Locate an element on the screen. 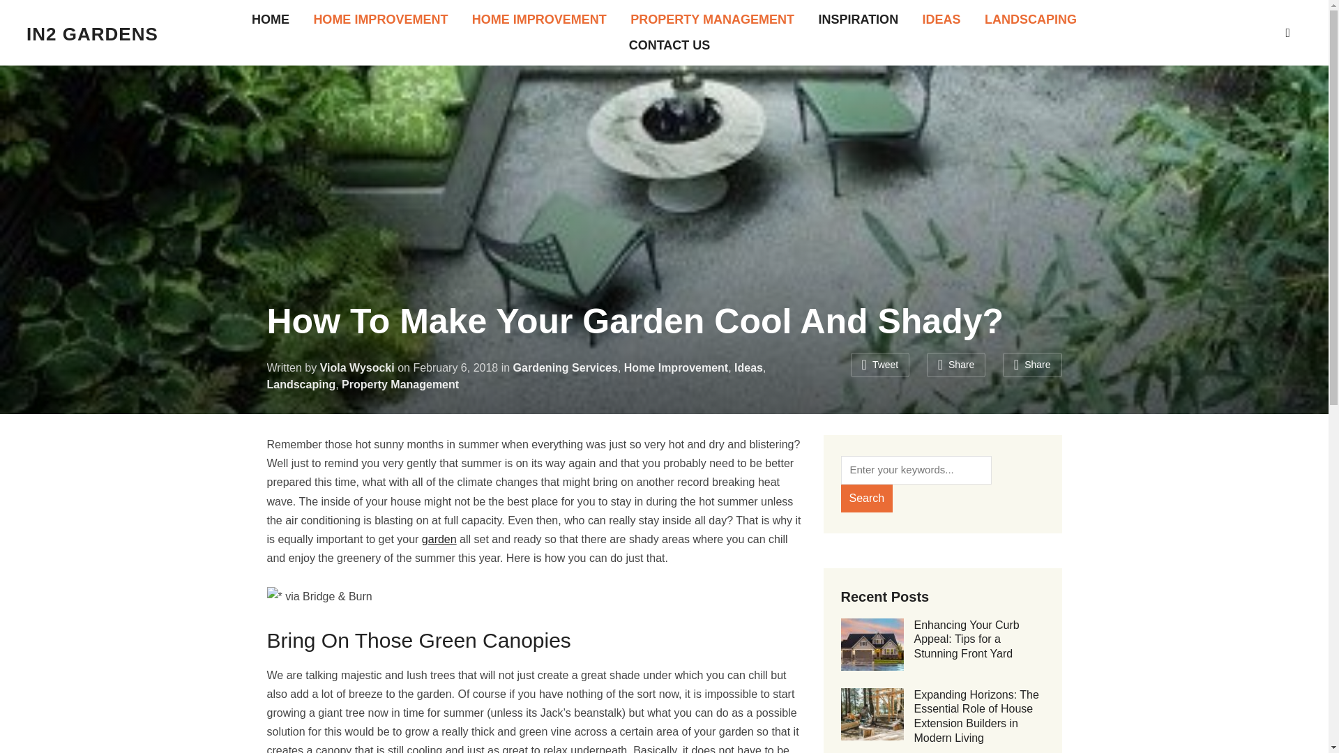 The image size is (1339, 753). INSPIRATION is located at coordinates (858, 20).